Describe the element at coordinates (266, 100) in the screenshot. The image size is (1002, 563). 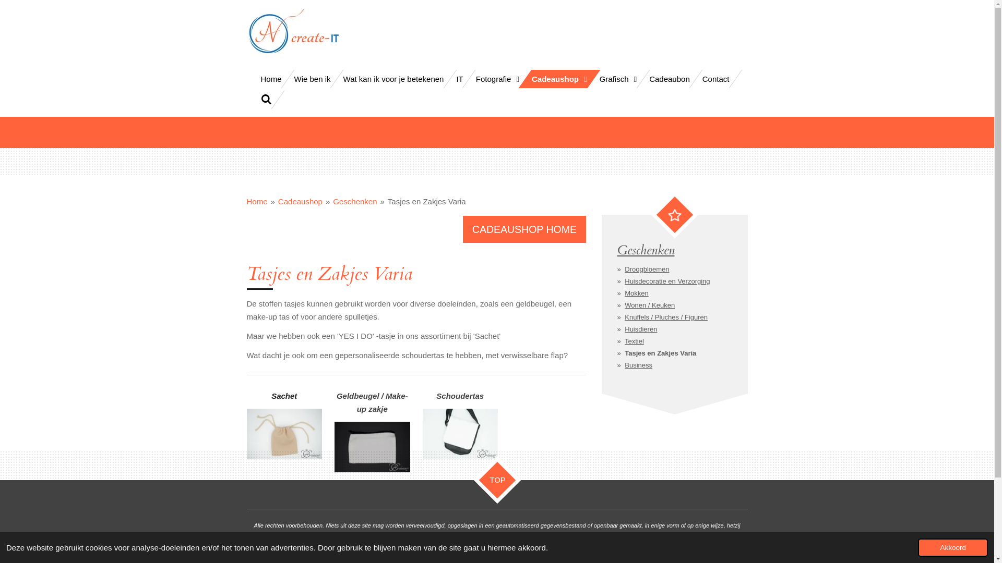
I see `Zoeken` at that location.